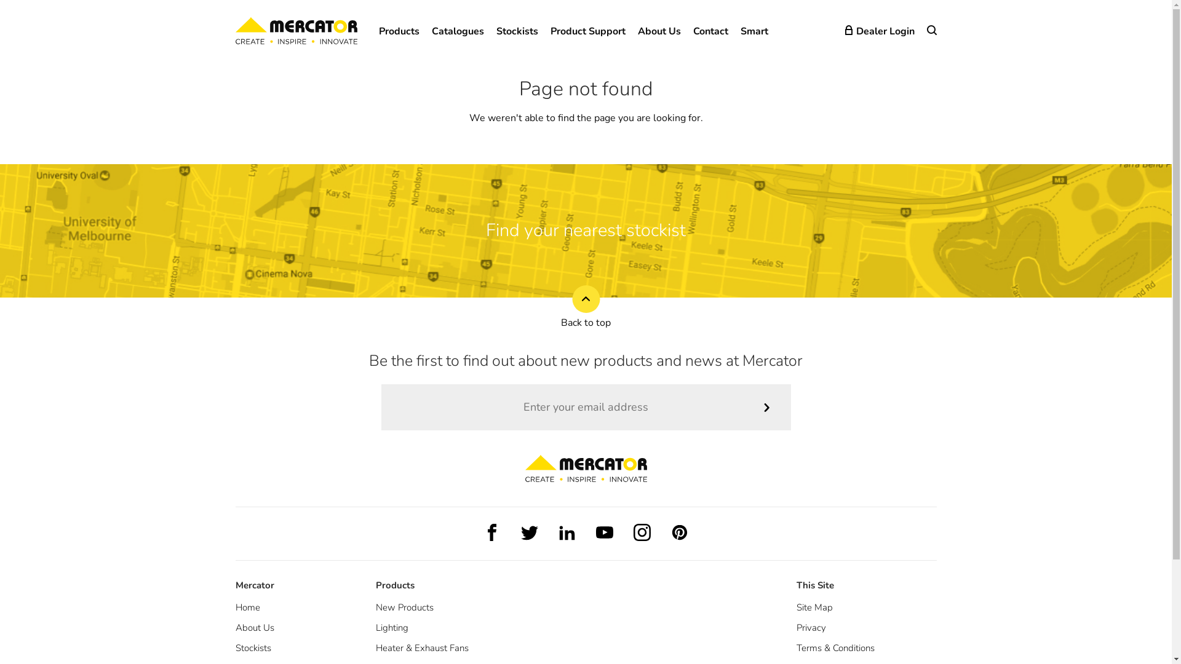 Image resolution: width=1181 pixels, height=664 pixels. What do you see at coordinates (422, 648) in the screenshot?
I see `Heater & Exhaust Fans` at bounding box center [422, 648].